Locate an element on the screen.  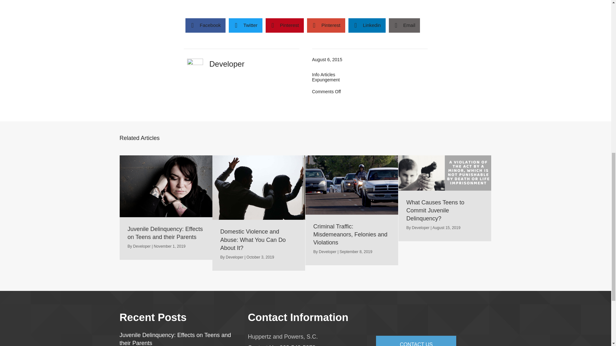
Developer is located at coordinates (328, 251).